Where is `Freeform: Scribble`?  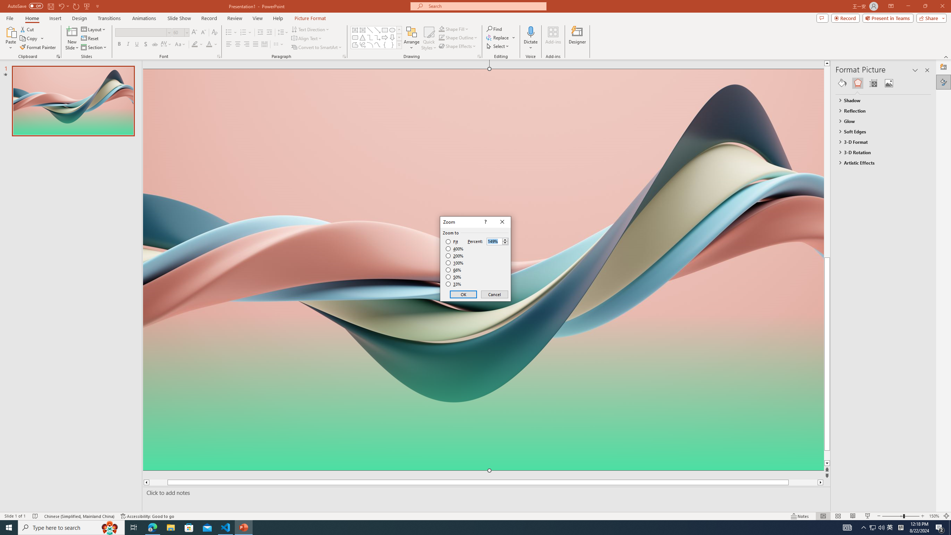 Freeform: Scribble is located at coordinates (362, 45).